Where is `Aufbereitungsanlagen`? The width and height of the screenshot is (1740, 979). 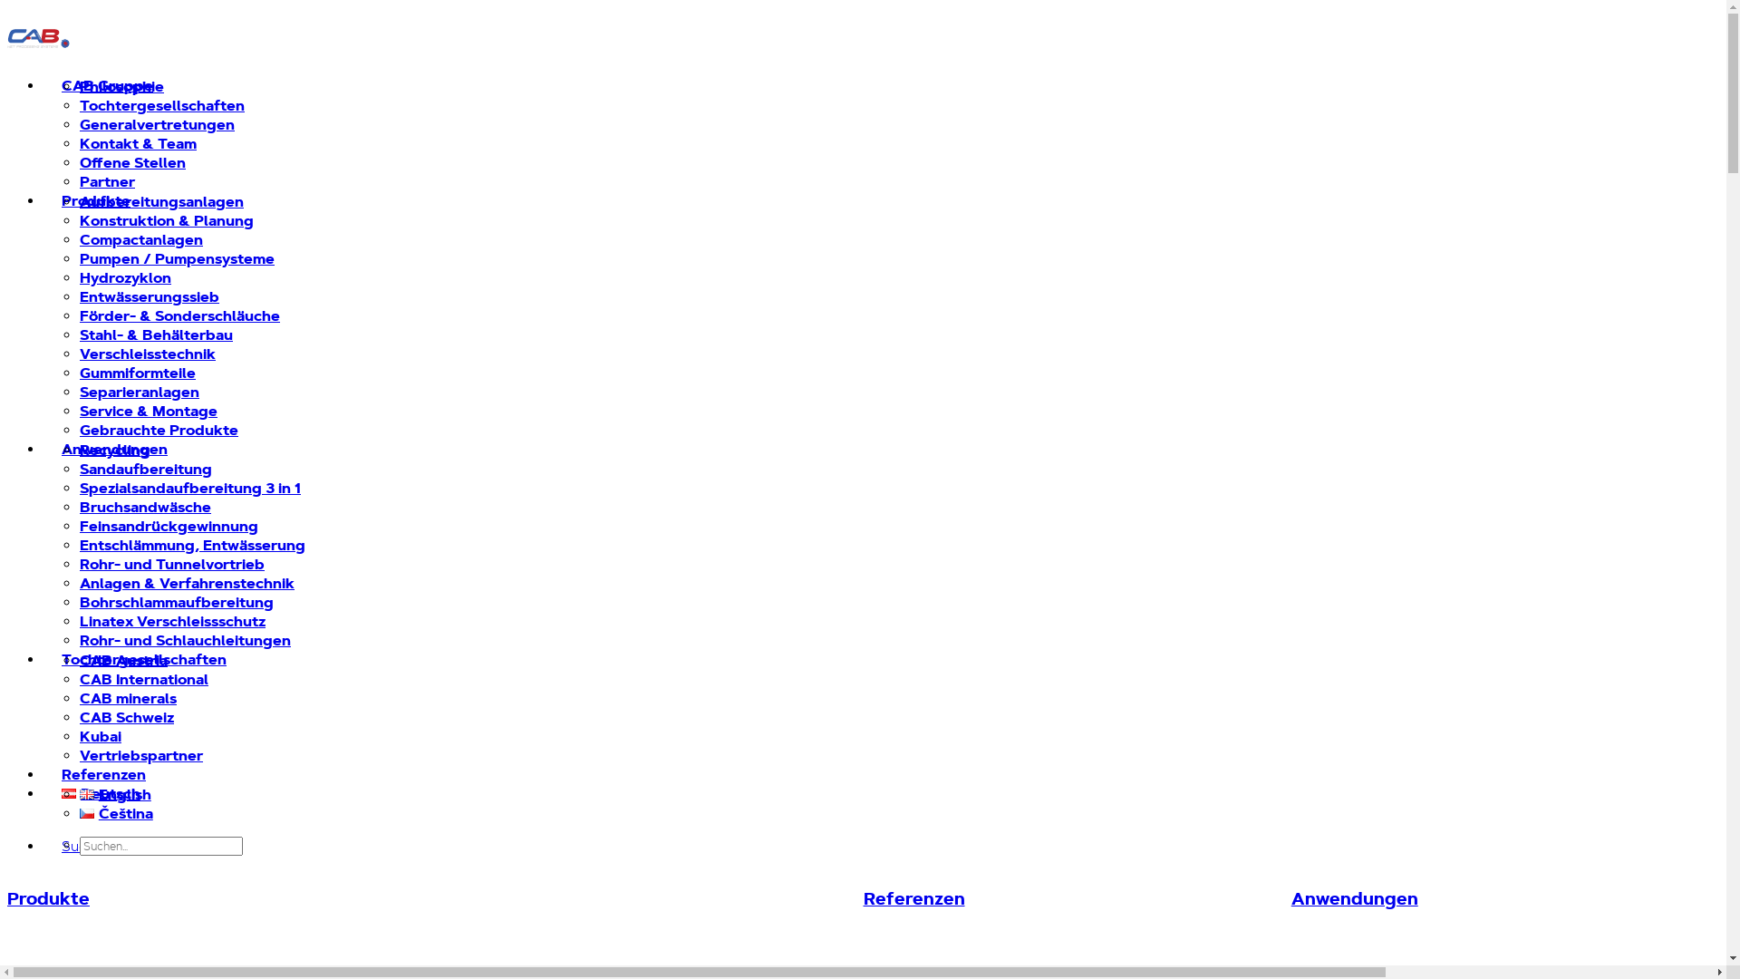
Aufbereitungsanlagen is located at coordinates (161, 201).